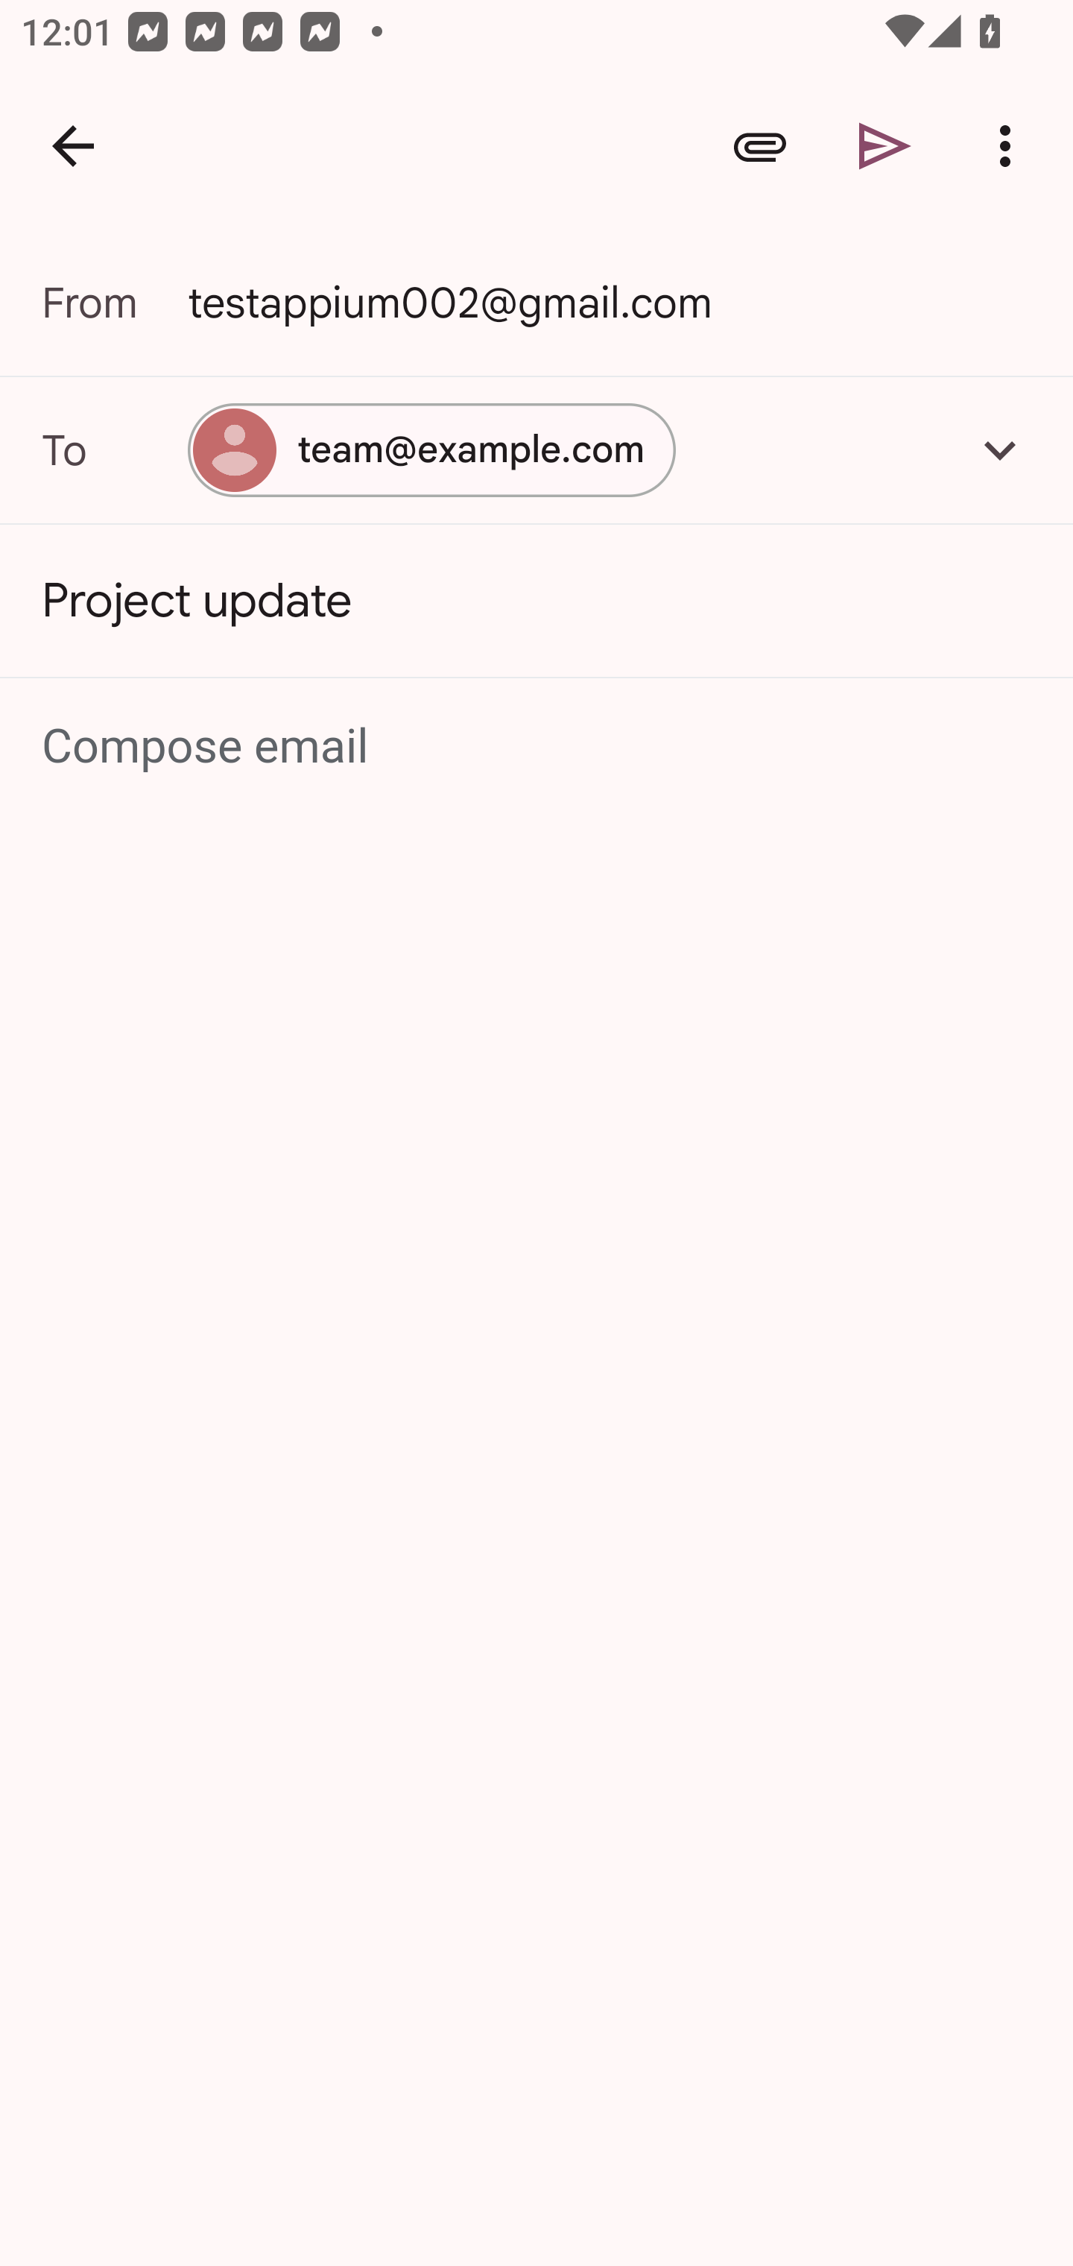 This screenshot has height=2266, width=1073. Describe the element at coordinates (1000, 449) in the screenshot. I see `Add Cc/Bcc` at that location.